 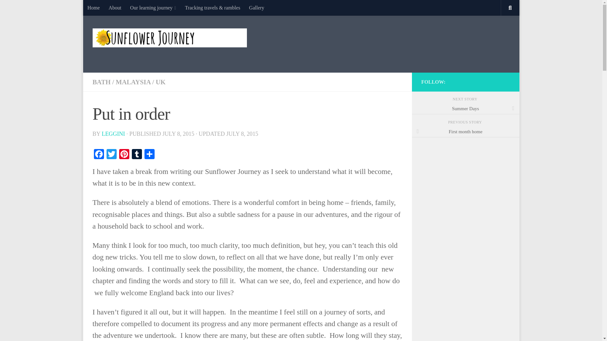 I want to click on Facebook, so click(x=99, y=155).